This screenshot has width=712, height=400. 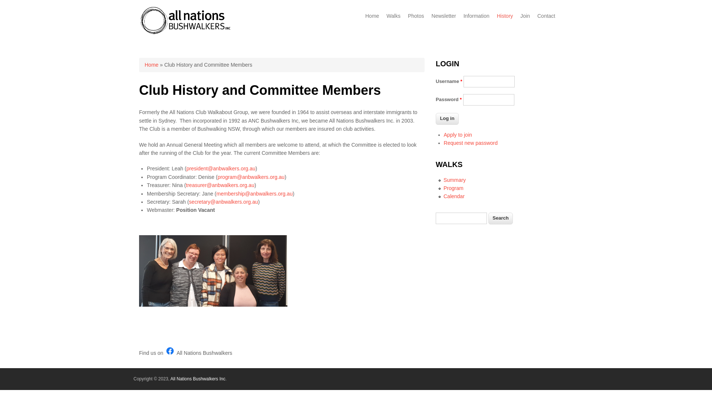 I want to click on Newsletter, so click(x=444, y=16).